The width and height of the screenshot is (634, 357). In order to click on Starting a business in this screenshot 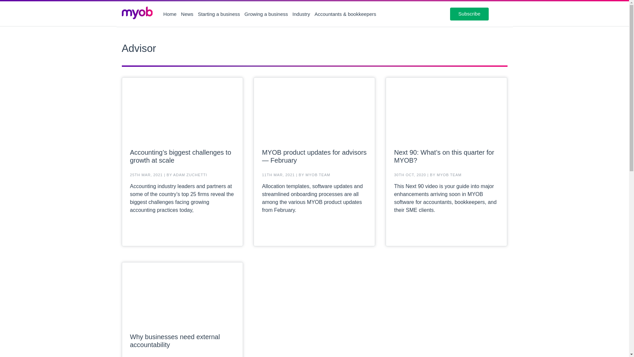, I will do `click(219, 14)`.